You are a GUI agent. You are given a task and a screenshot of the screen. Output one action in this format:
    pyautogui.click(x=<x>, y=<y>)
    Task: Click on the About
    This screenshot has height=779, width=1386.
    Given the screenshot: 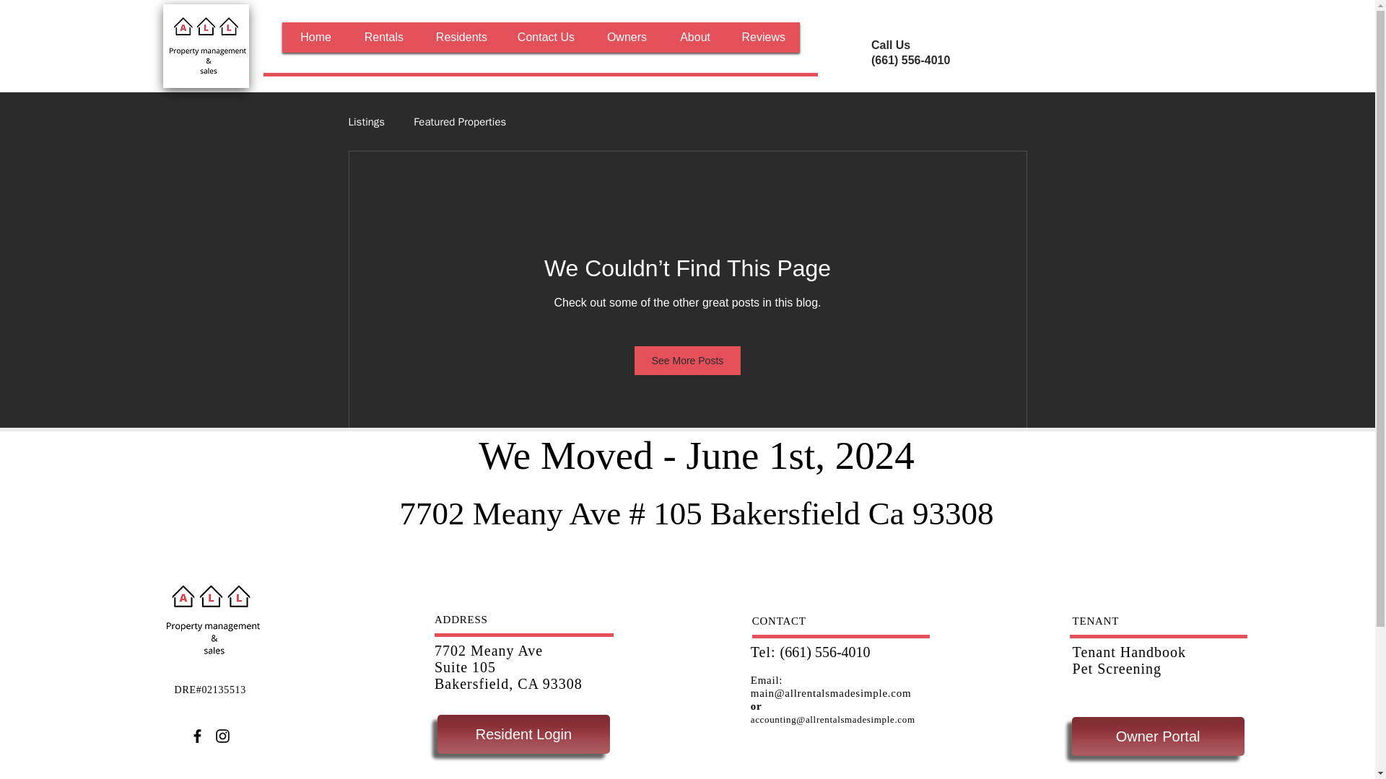 What is the action you would take?
    pyautogui.click(x=693, y=38)
    